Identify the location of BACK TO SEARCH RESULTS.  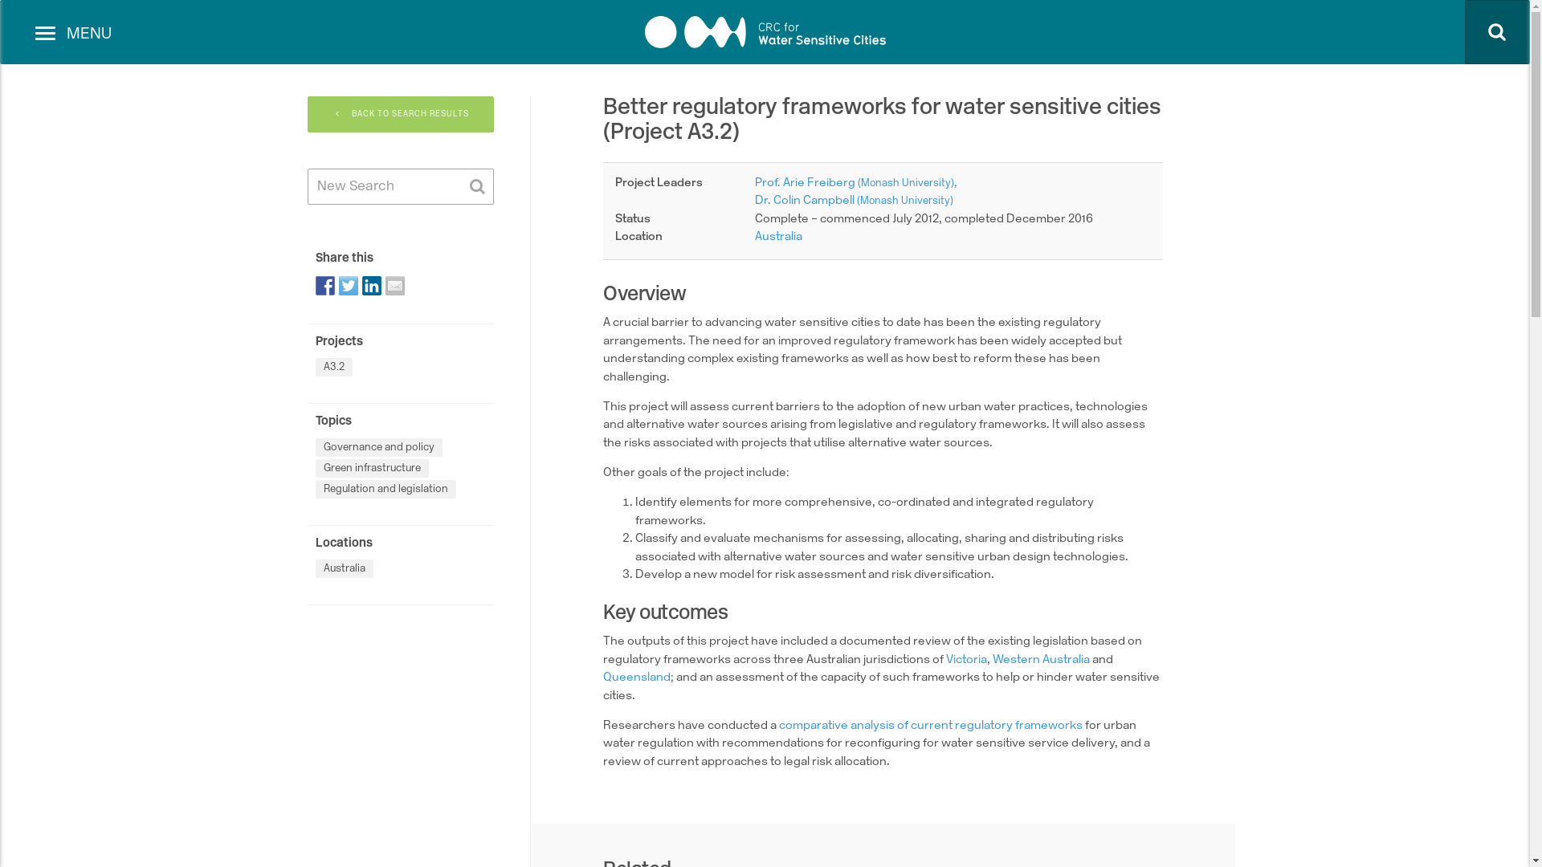
(400, 114).